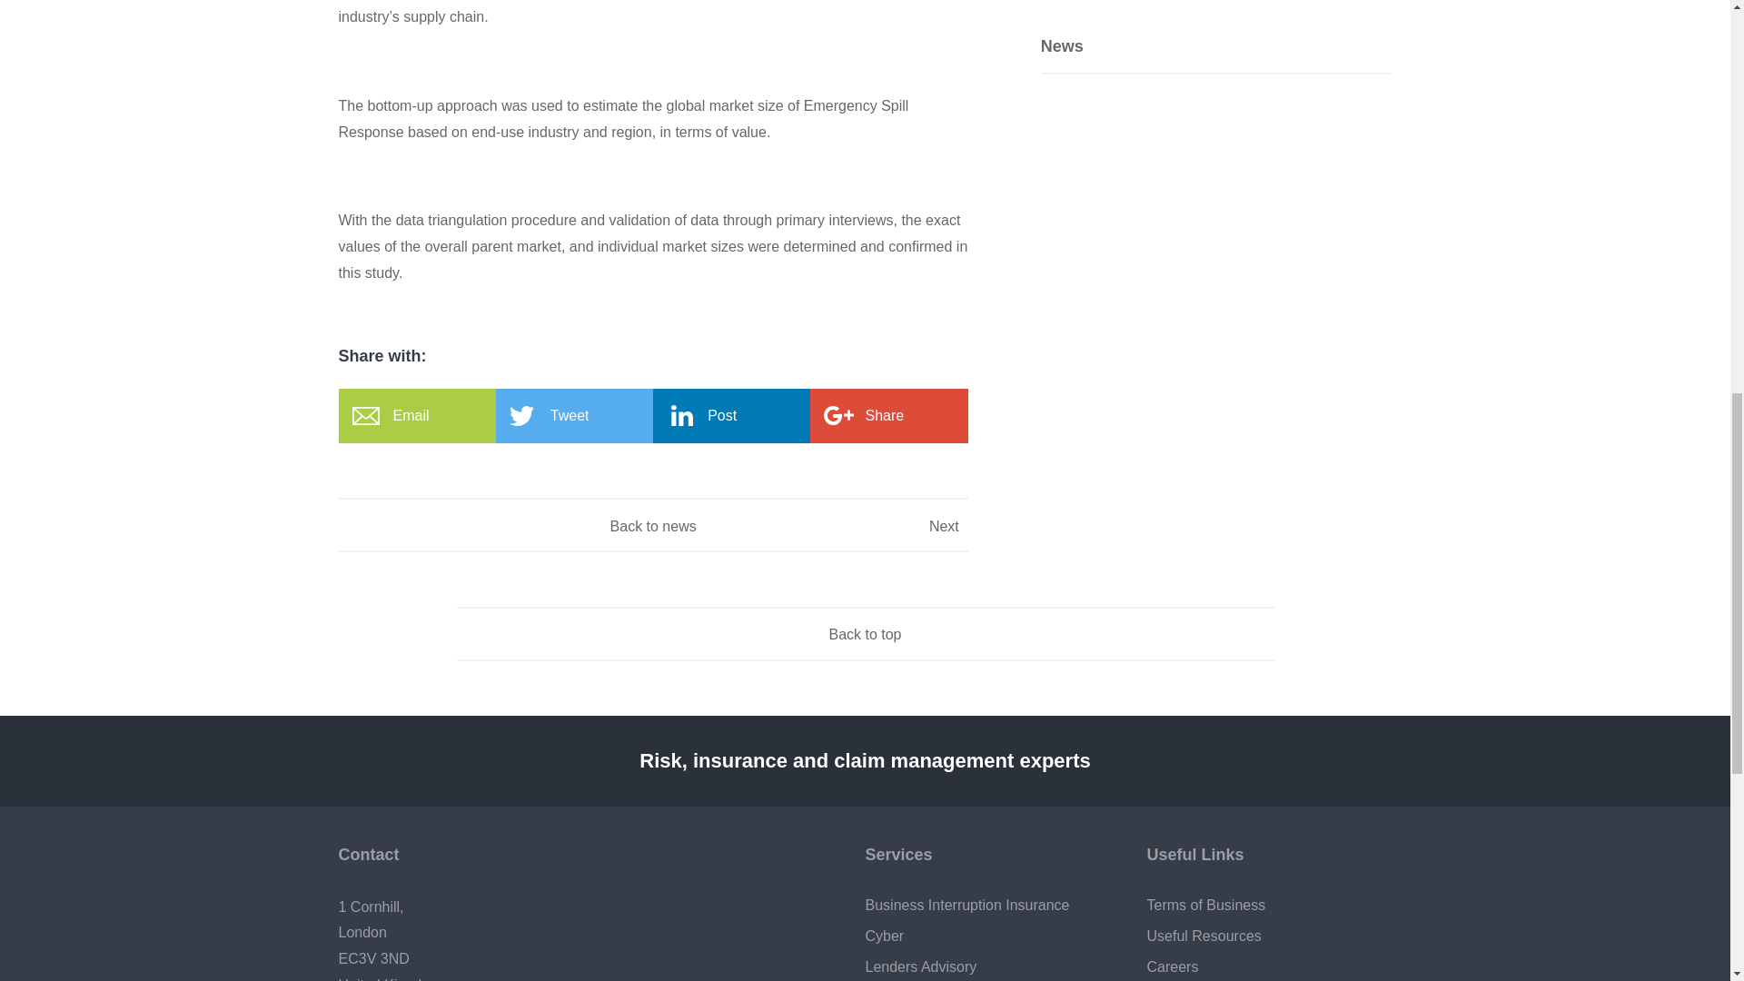 Image resolution: width=1744 pixels, height=981 pixels. What do you see at coordinates (986, 936) in the screenshot?
I see `Cyber` at bounding box center [986, 936].